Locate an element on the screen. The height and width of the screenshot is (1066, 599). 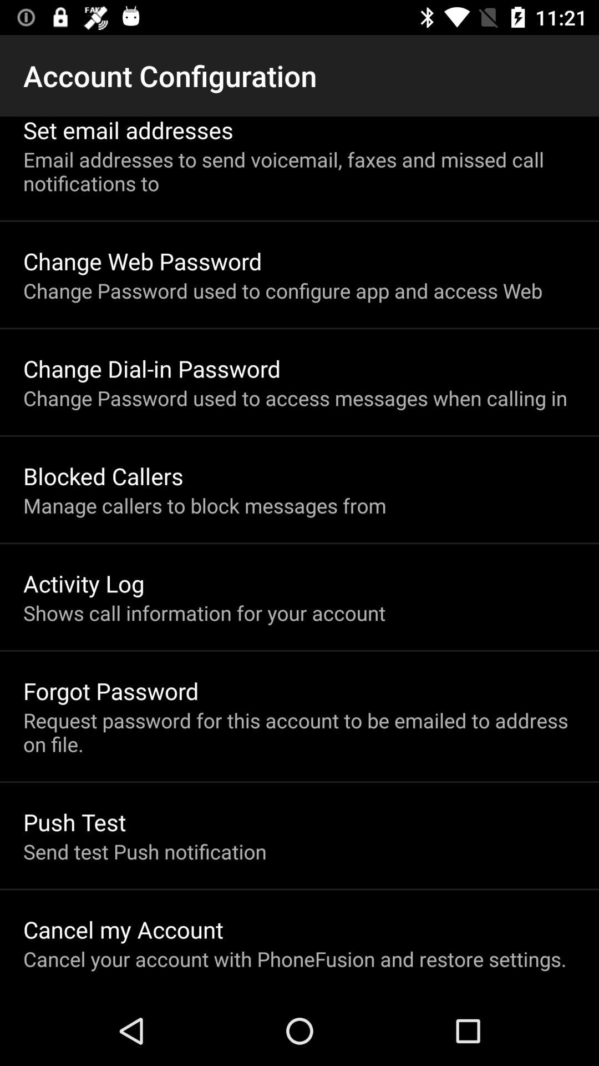
jump until the activity log icon is located at coordinates (84, 583).